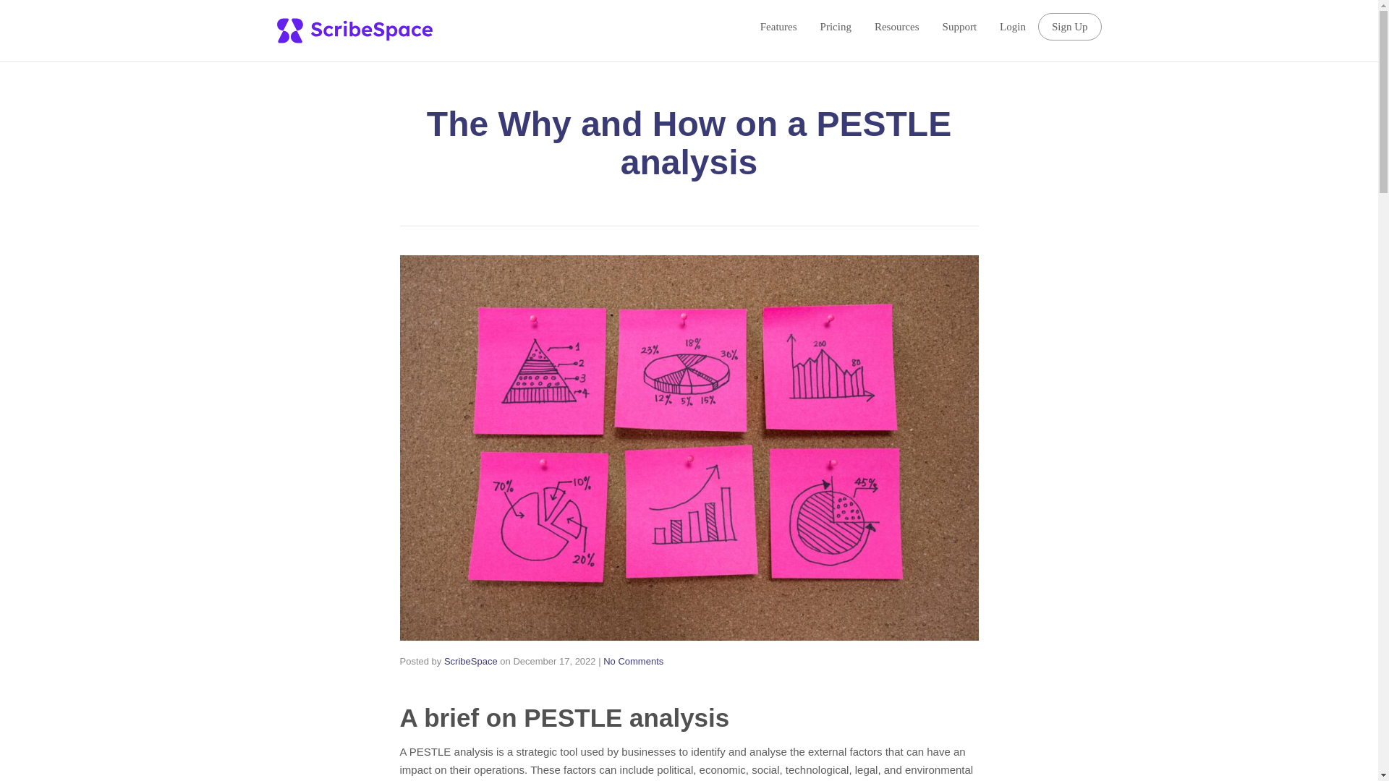  I want to click on Resources, so click(897, 26).